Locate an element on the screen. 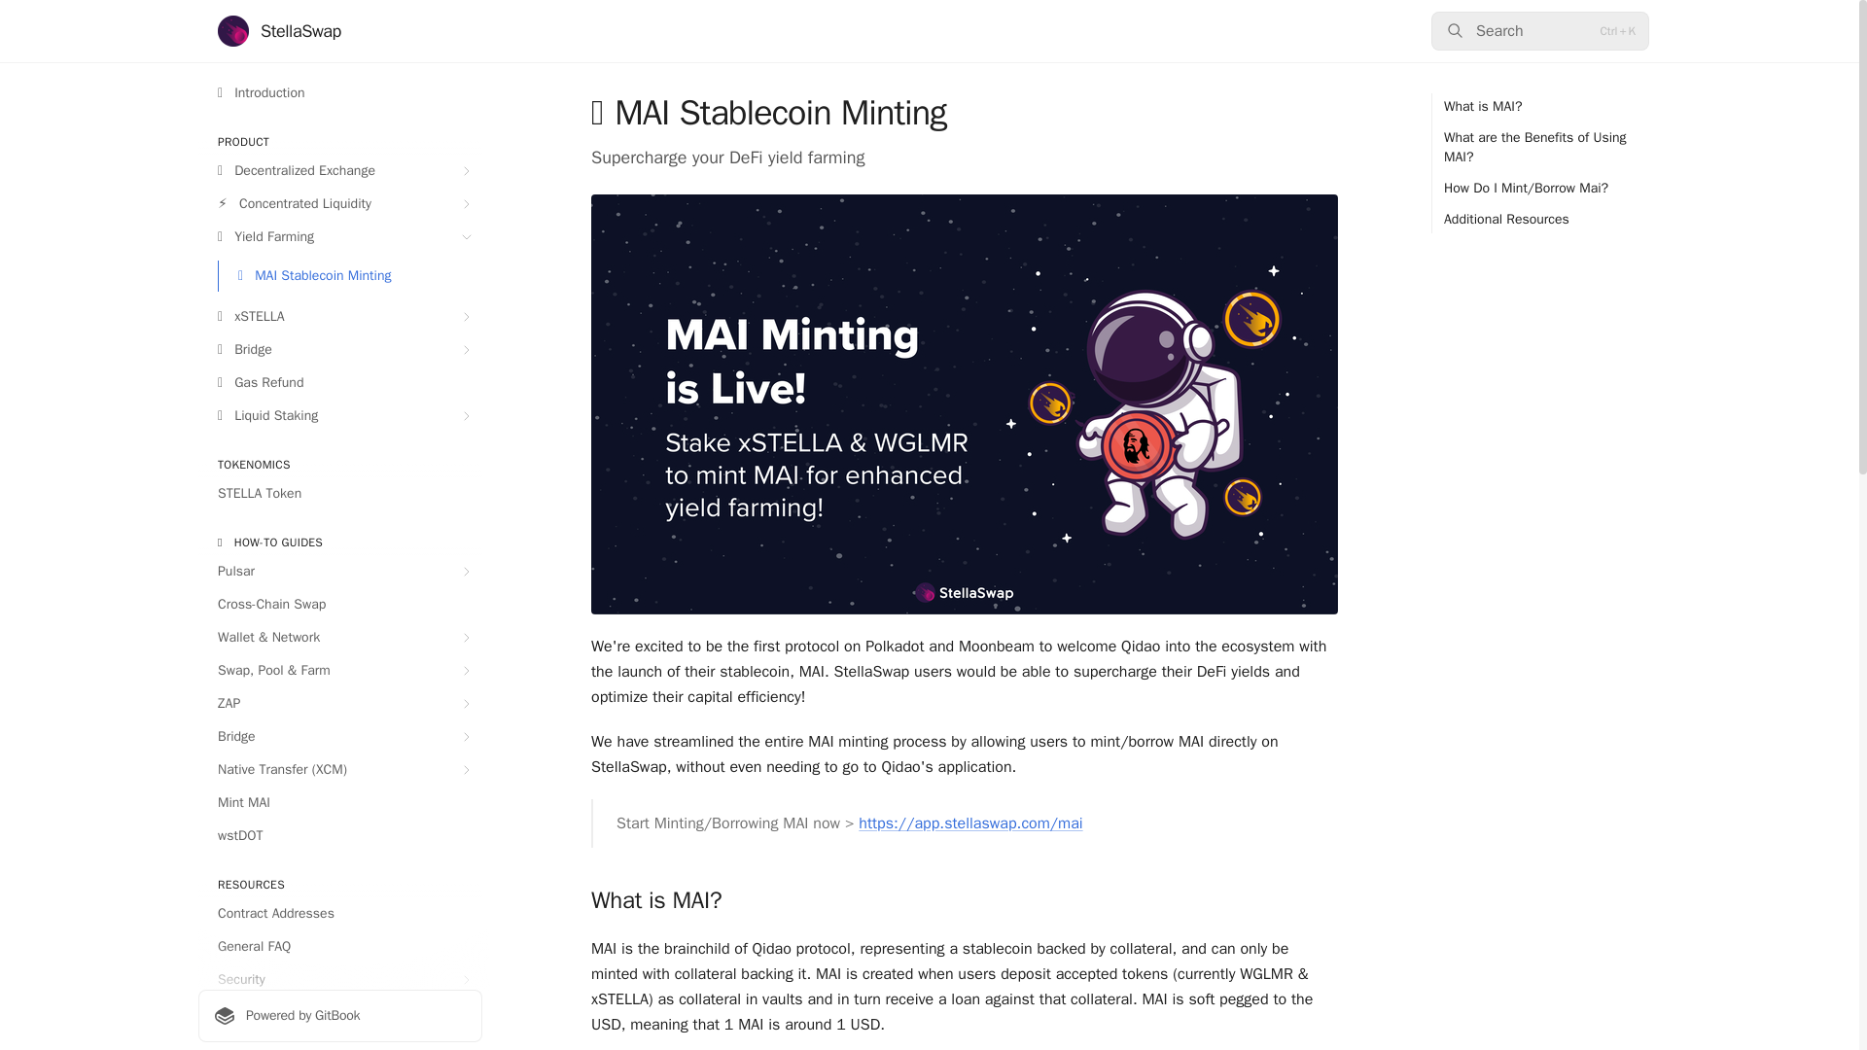 Image resolution: width=1867 pixels, height=1050 pixels. STELLA Token is located at coordinates (339, 494).